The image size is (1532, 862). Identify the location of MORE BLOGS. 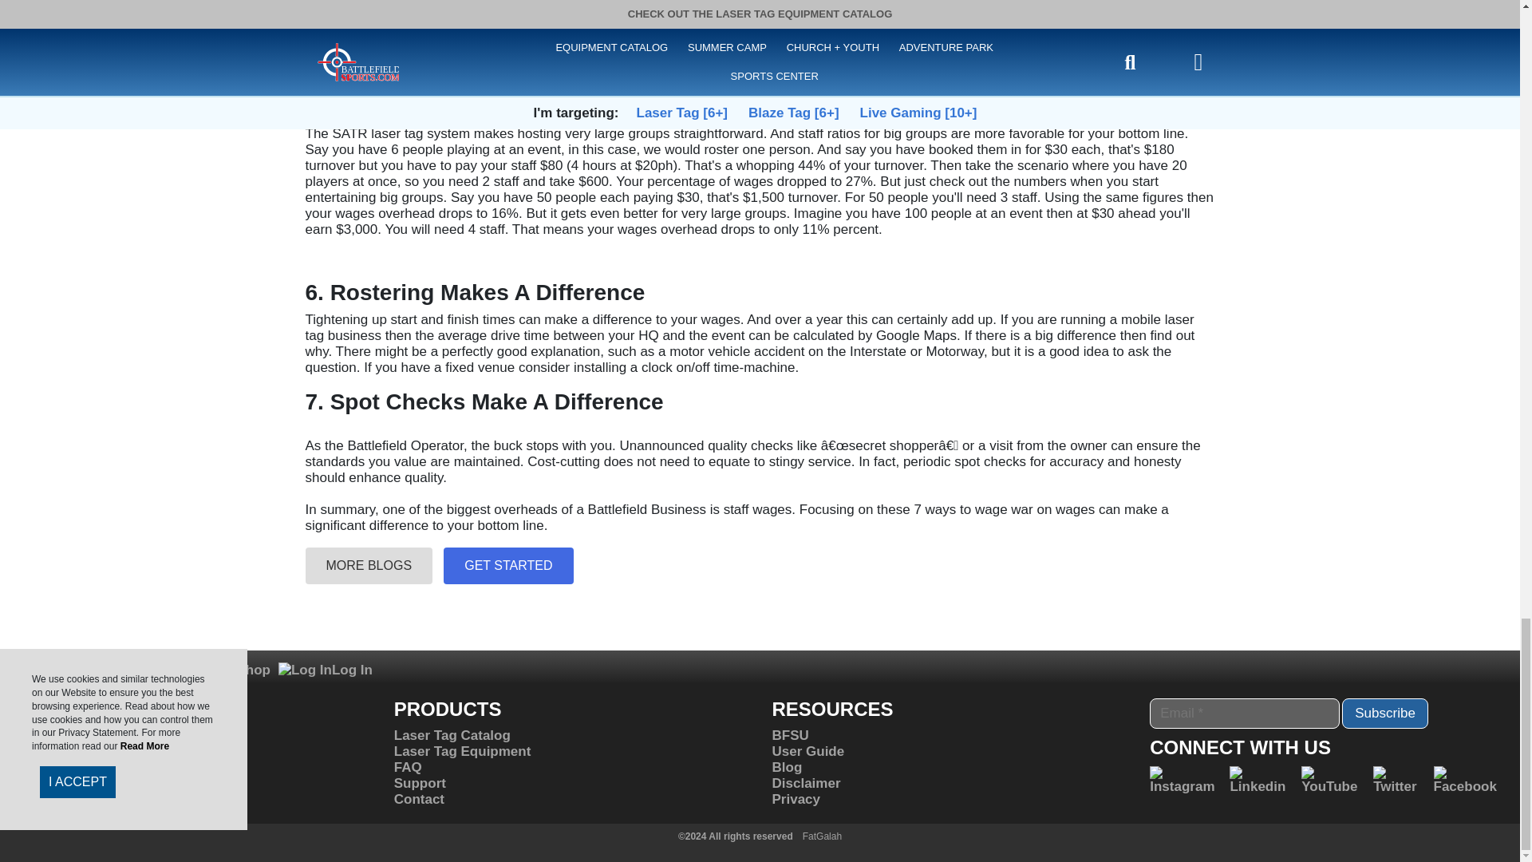
(369, 565).